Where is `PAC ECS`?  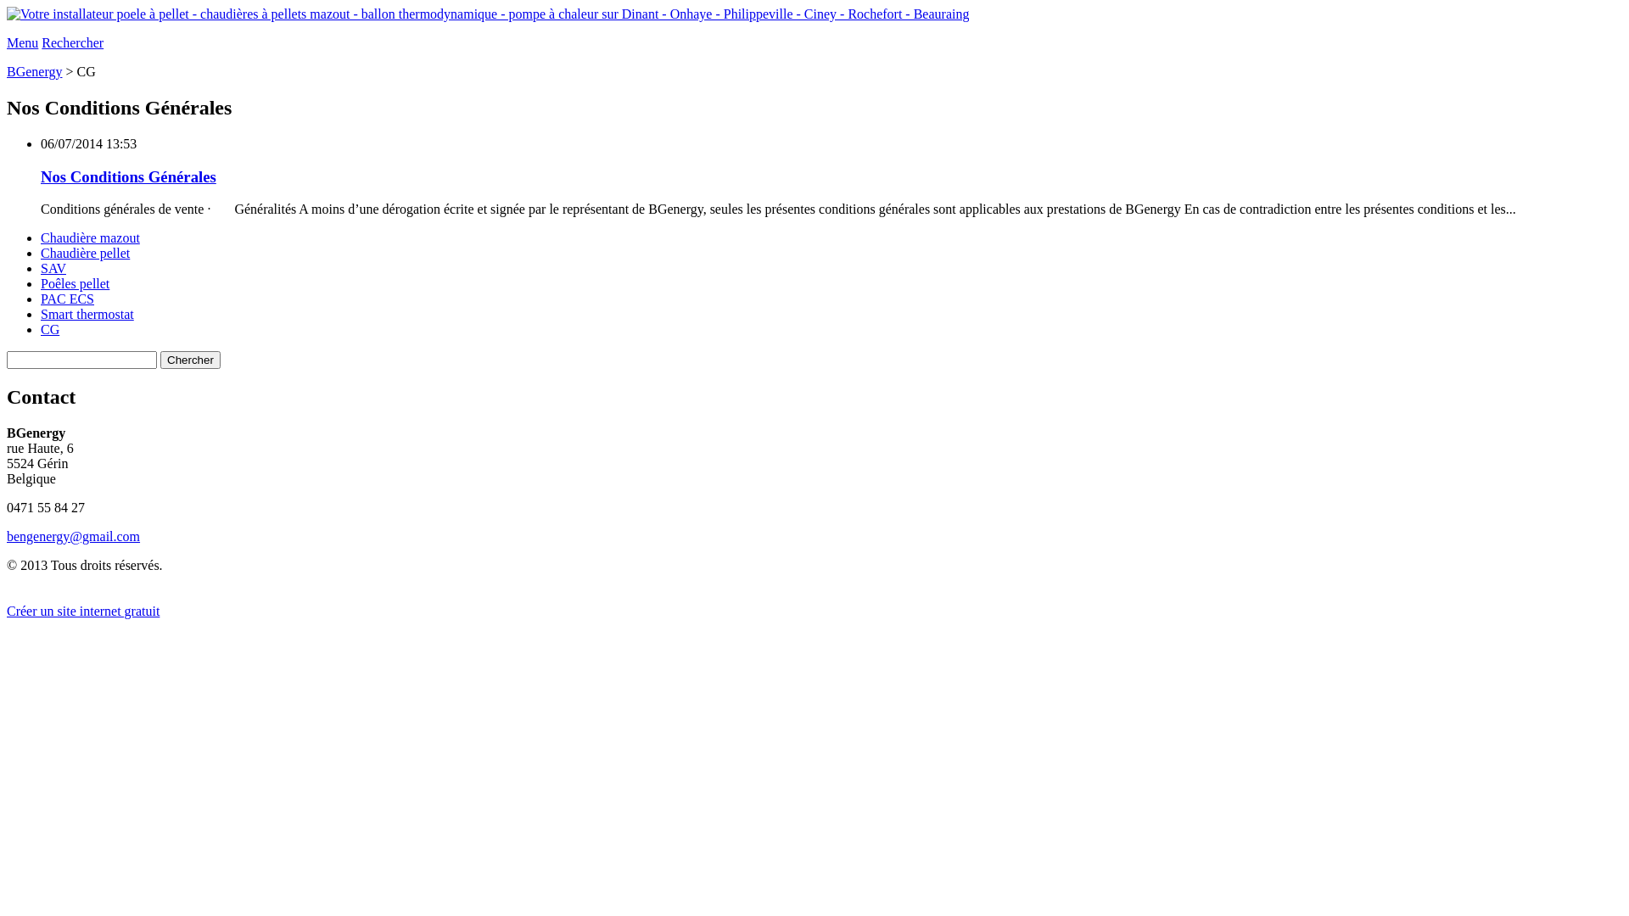 PAC ECS is located at coordinates (68, 299).